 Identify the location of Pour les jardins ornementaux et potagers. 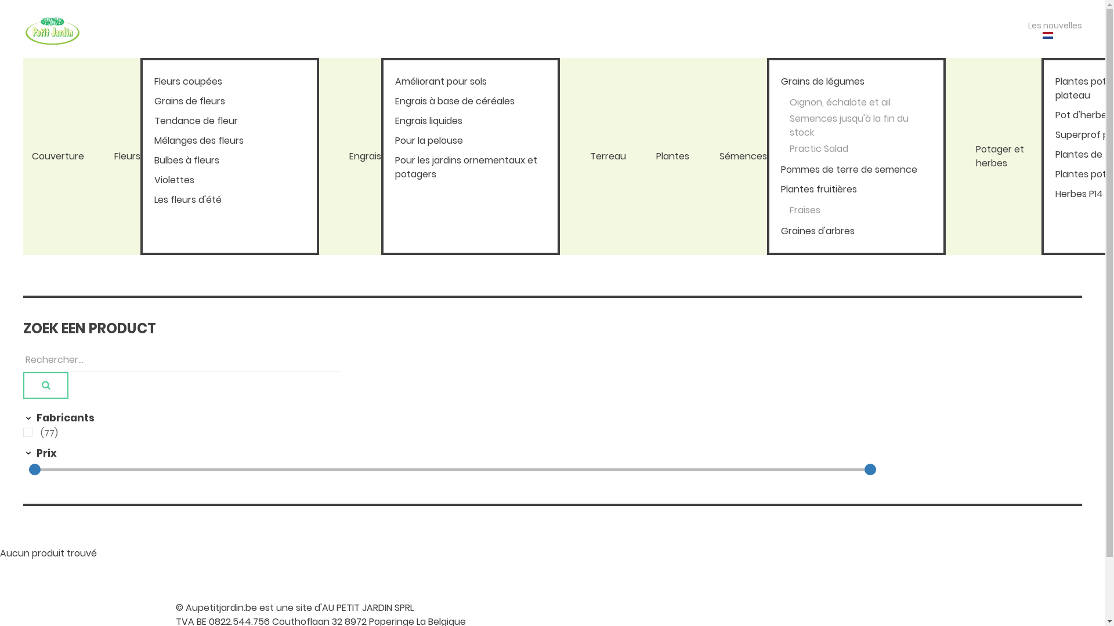
(471, 168).